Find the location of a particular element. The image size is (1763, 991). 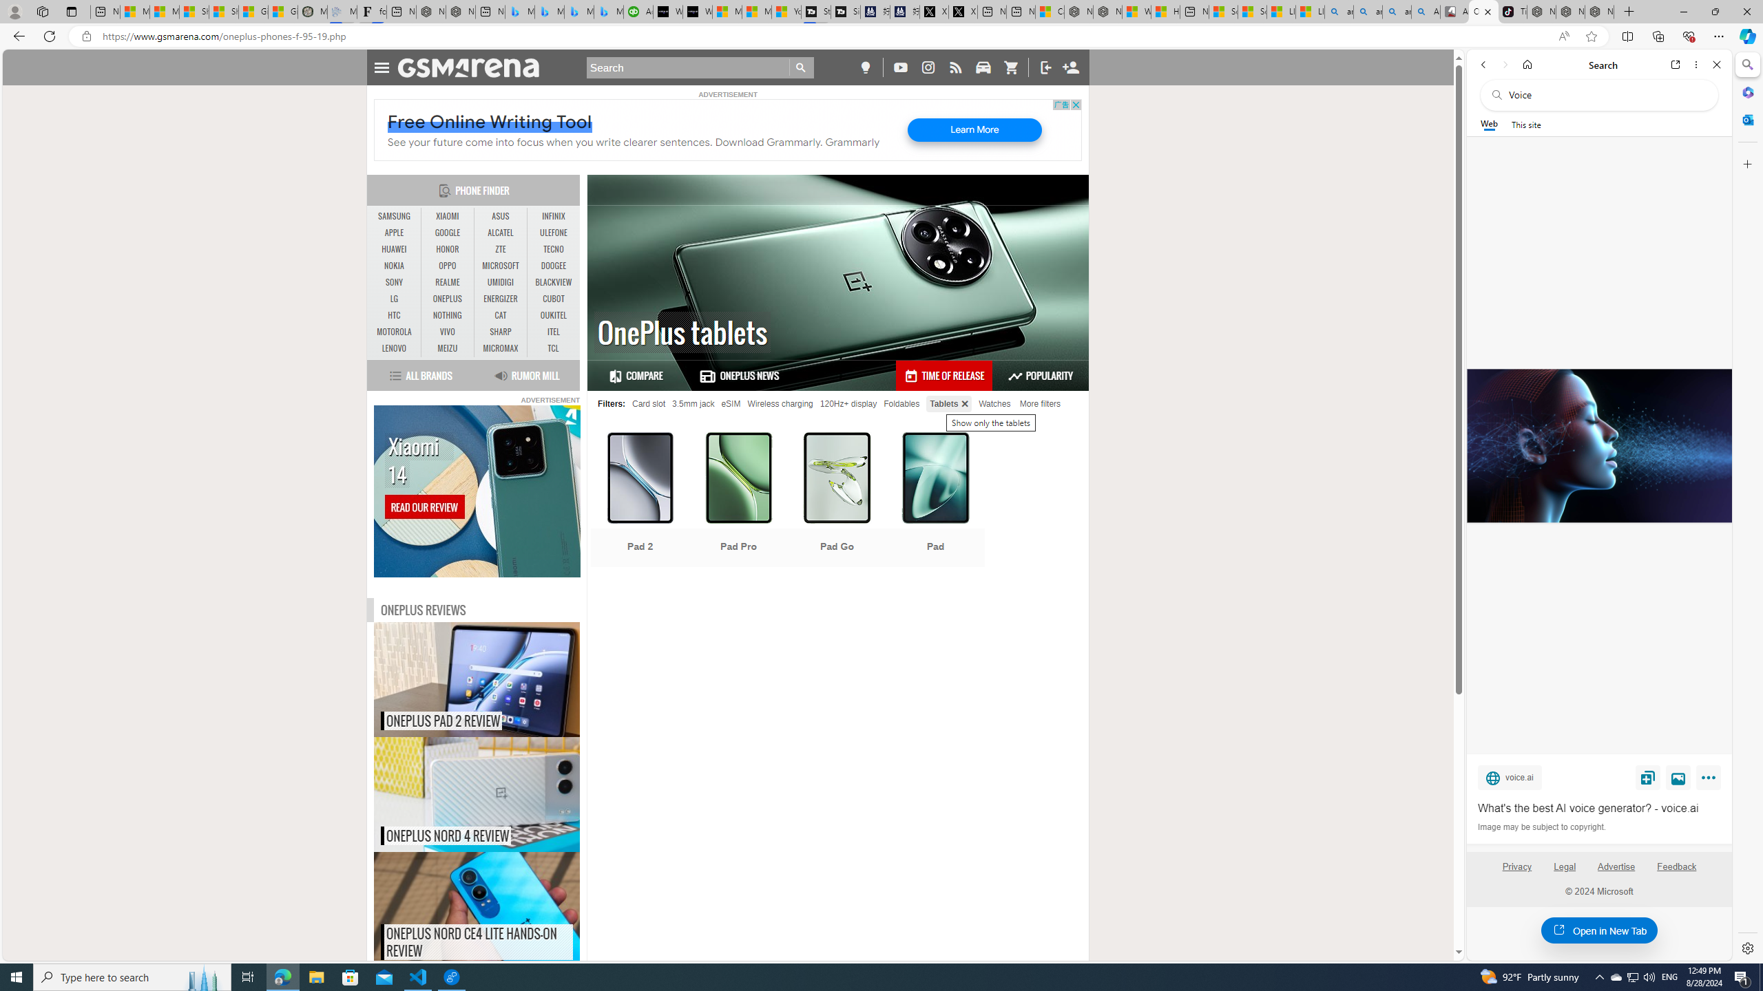

GOOGLE is located at coordinates (448, 233).